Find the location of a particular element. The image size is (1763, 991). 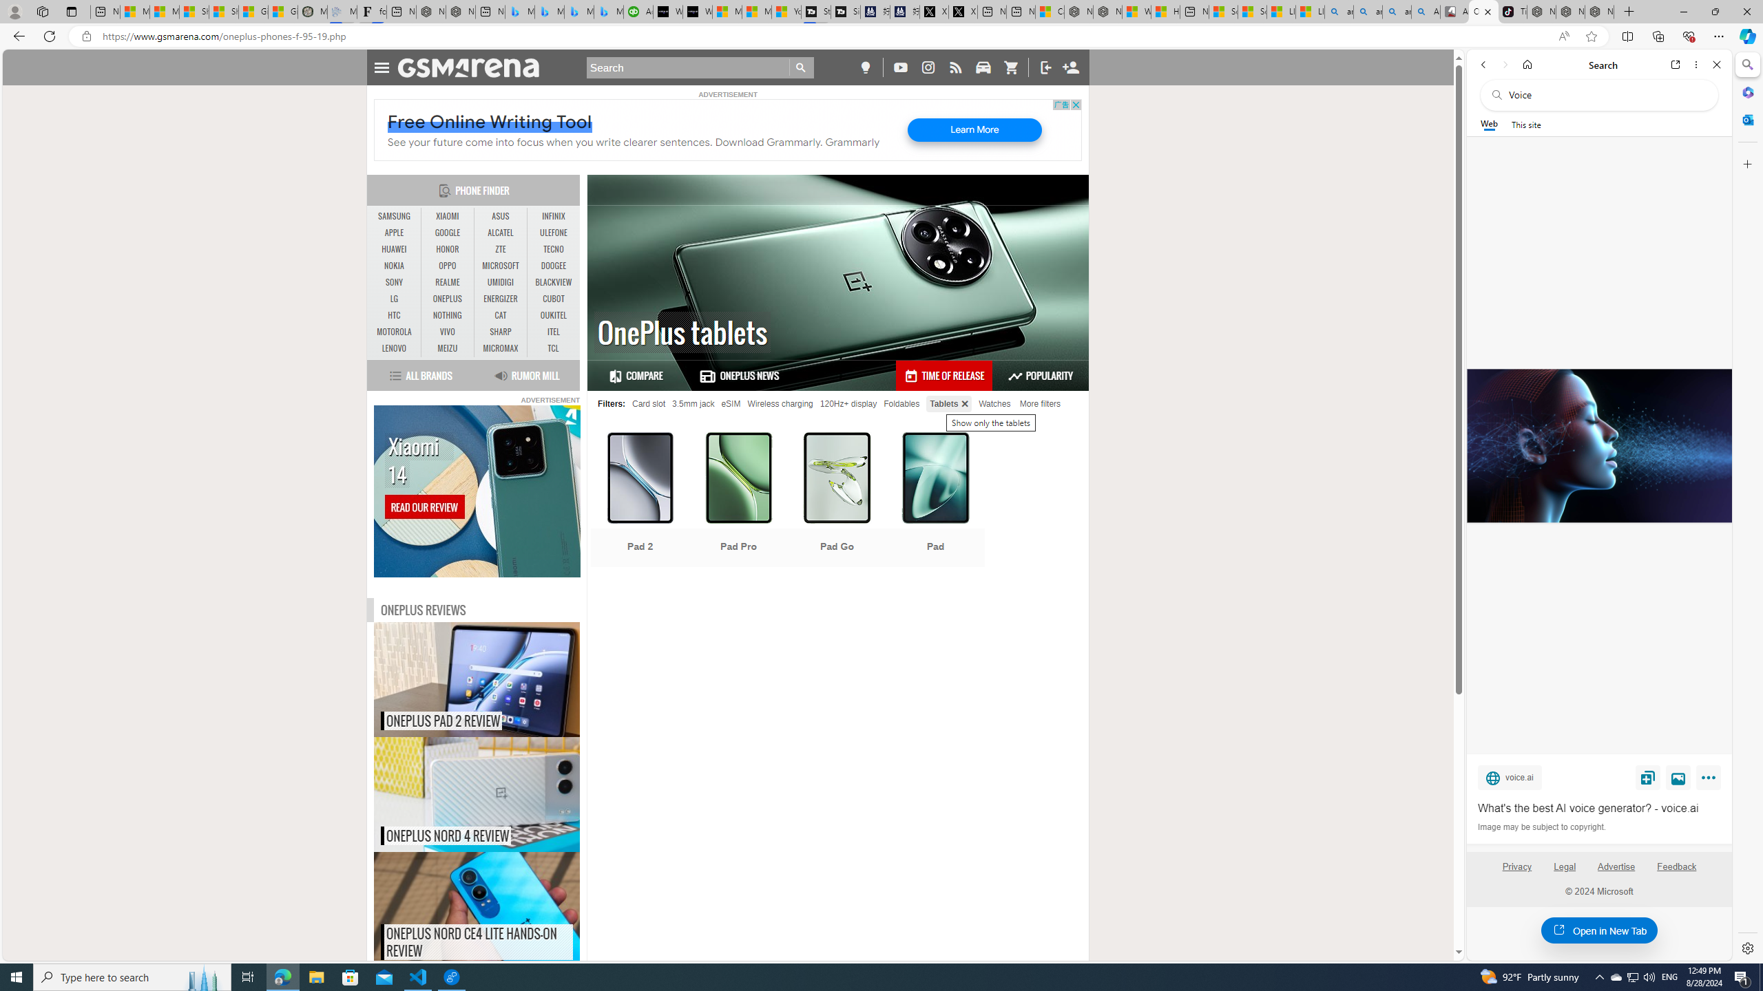

GOOGLE is located at coordinates (448, 233).